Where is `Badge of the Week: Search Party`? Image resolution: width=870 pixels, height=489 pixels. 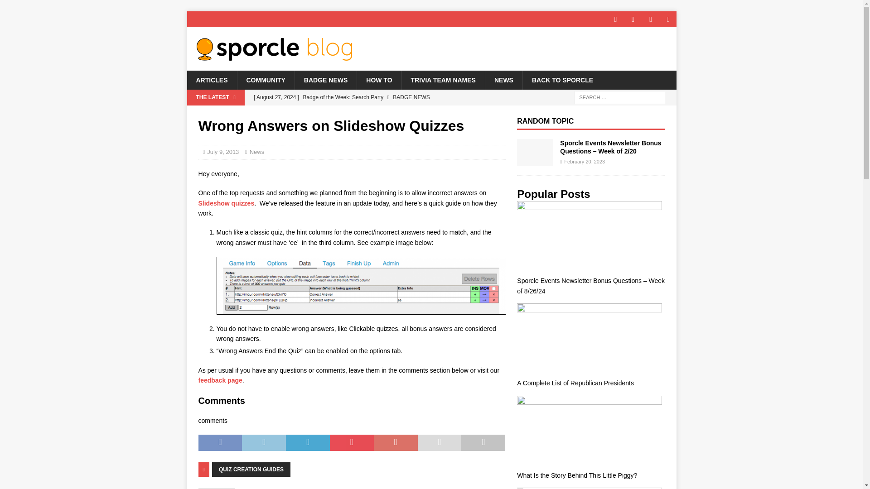 Badge of the Week: Search Party is located at coordinates (377, 97).